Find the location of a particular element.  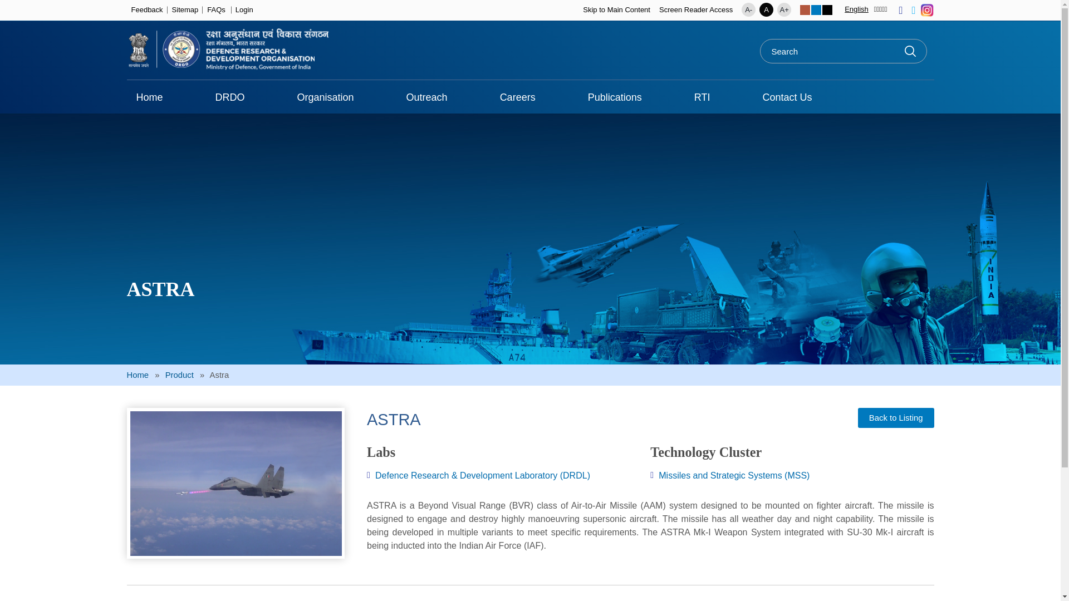

Login is located at coordinates (244, 10).